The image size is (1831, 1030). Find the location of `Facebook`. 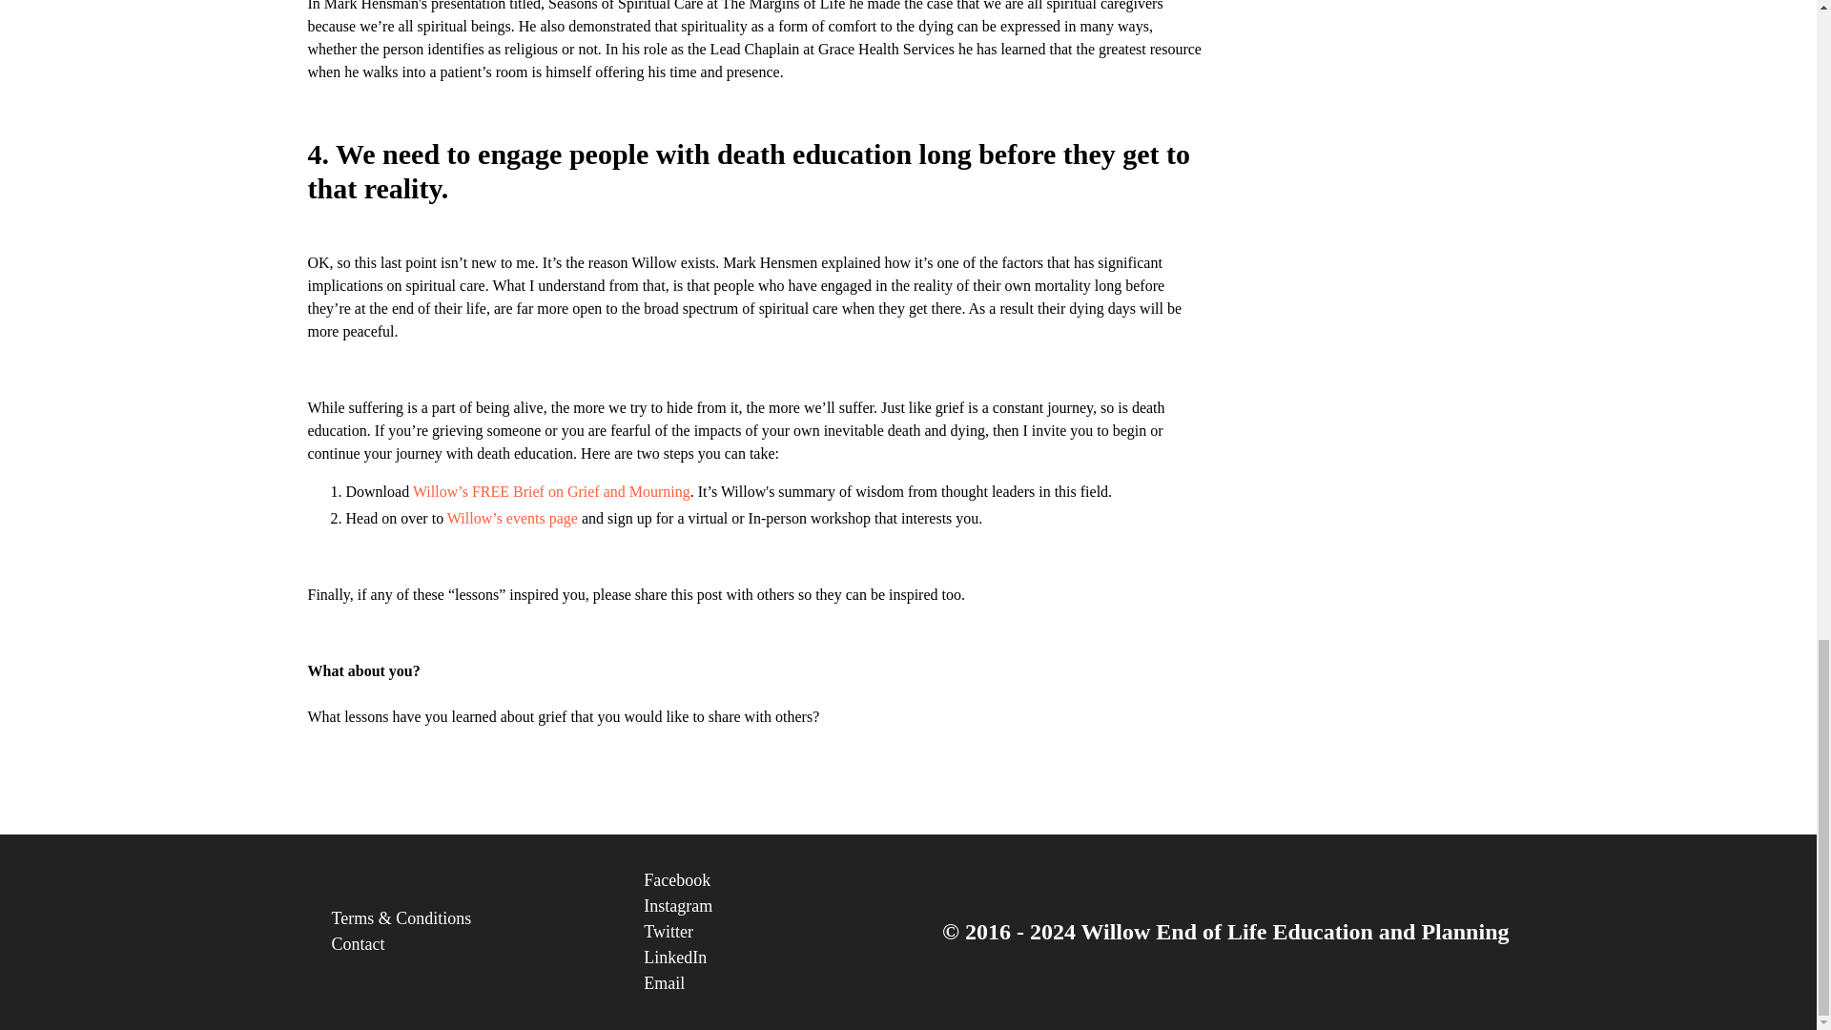

Facebook is located at coordinates (776, 881).